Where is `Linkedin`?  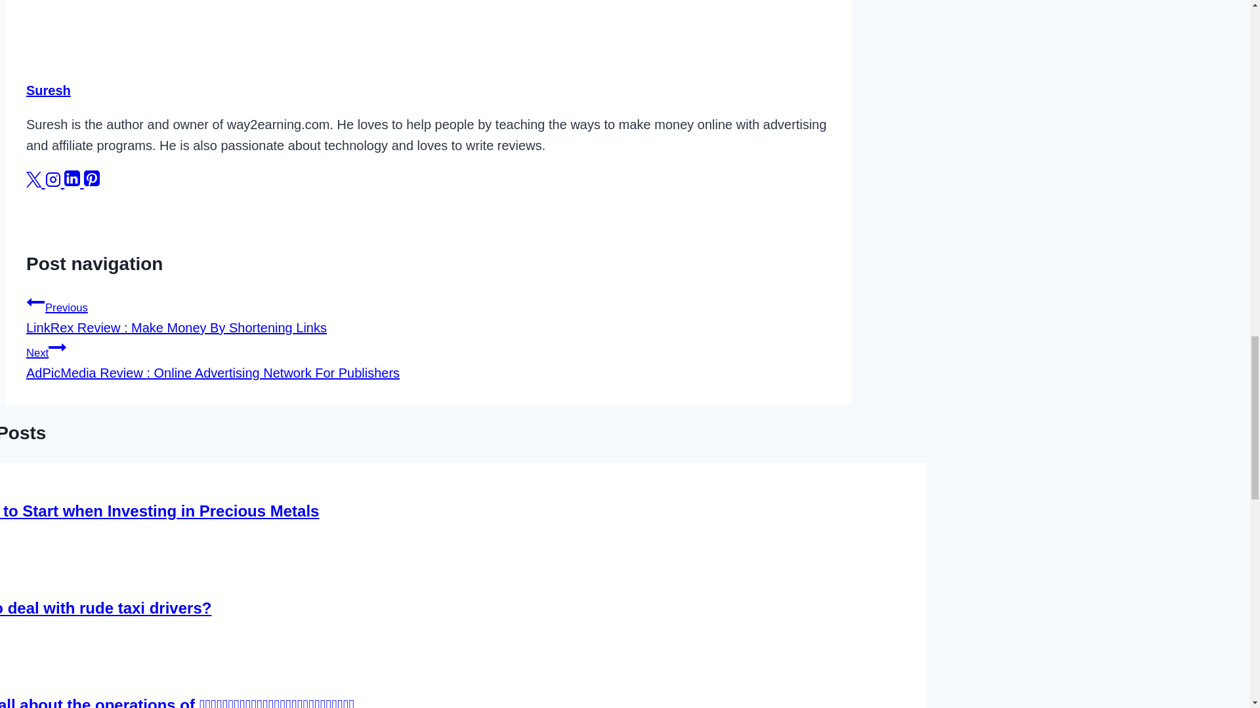 Linkedin is located at coordinates (72, 178).